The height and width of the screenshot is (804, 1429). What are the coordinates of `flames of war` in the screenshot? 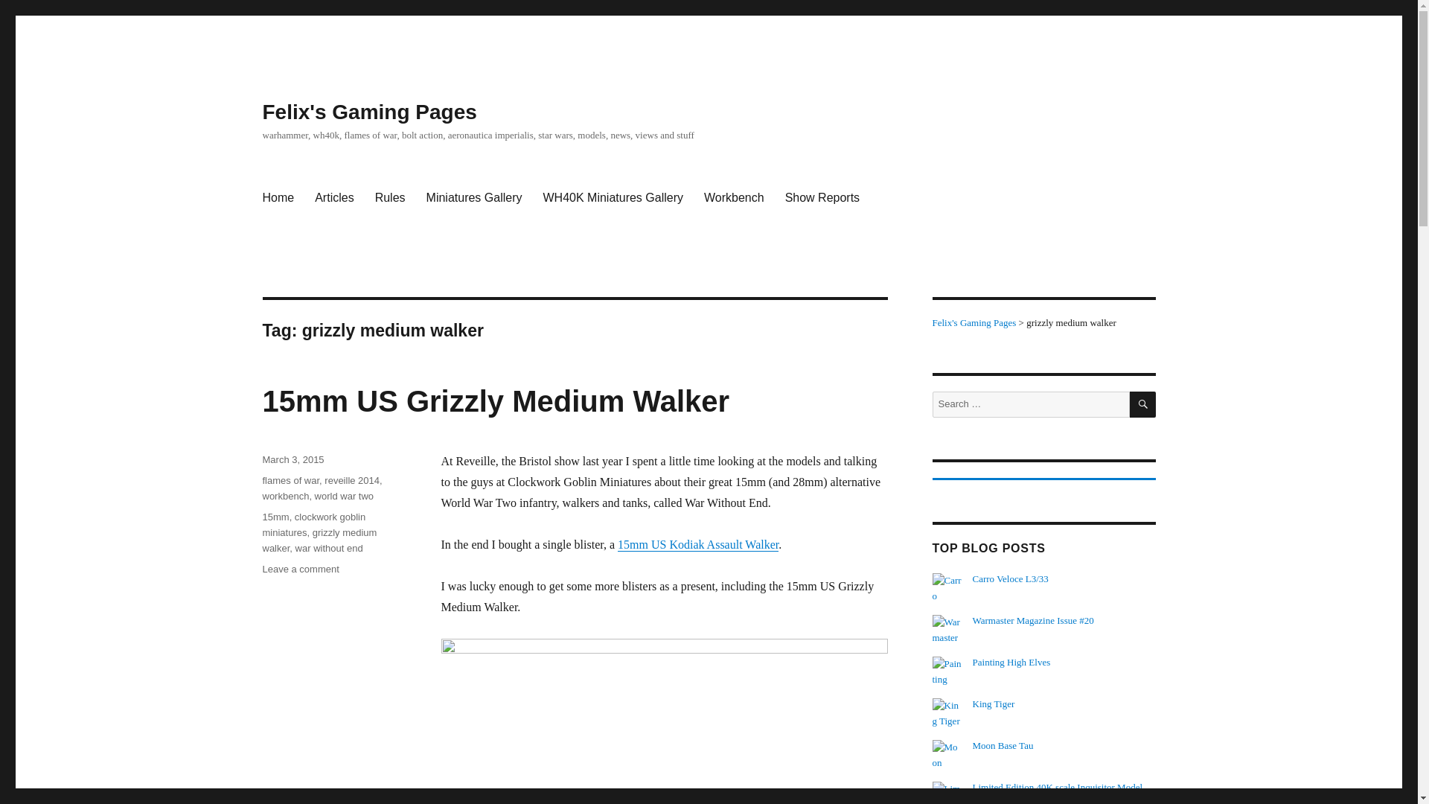 It's located at (290, 481).